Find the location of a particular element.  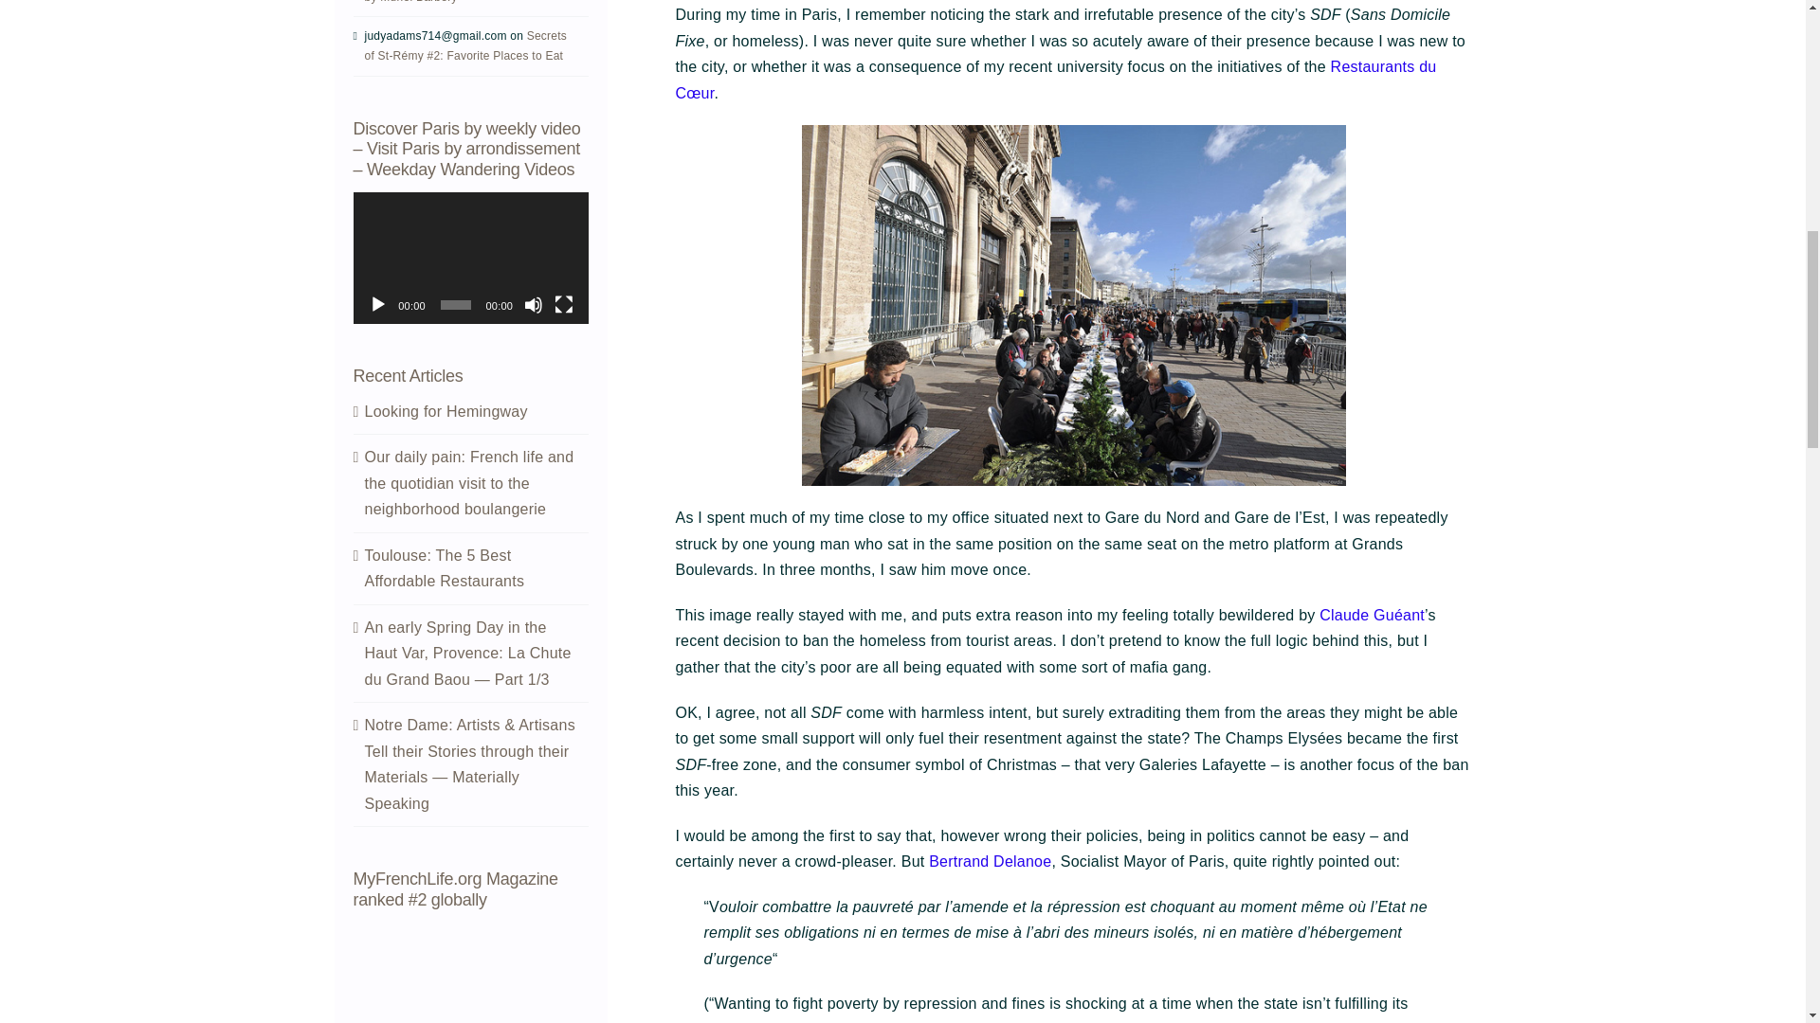

Read more about the Restos here is located at coordinates (1055, 80).